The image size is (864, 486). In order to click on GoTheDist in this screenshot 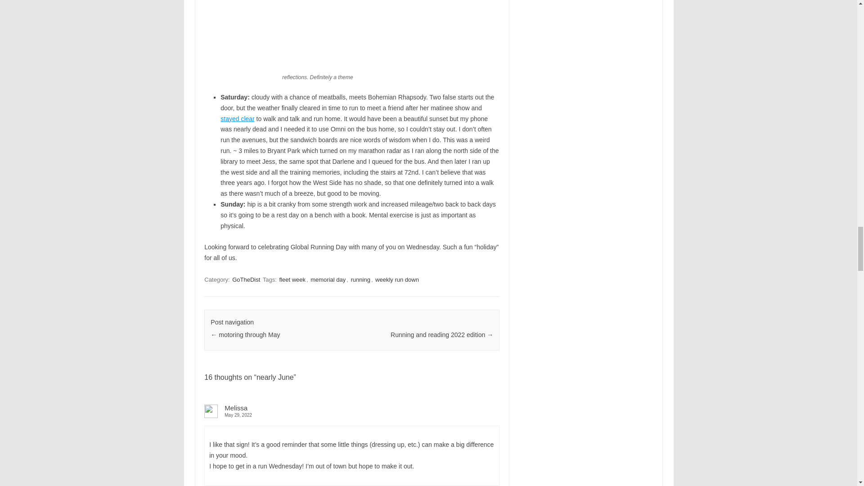, I will do `click(246, 279)`.